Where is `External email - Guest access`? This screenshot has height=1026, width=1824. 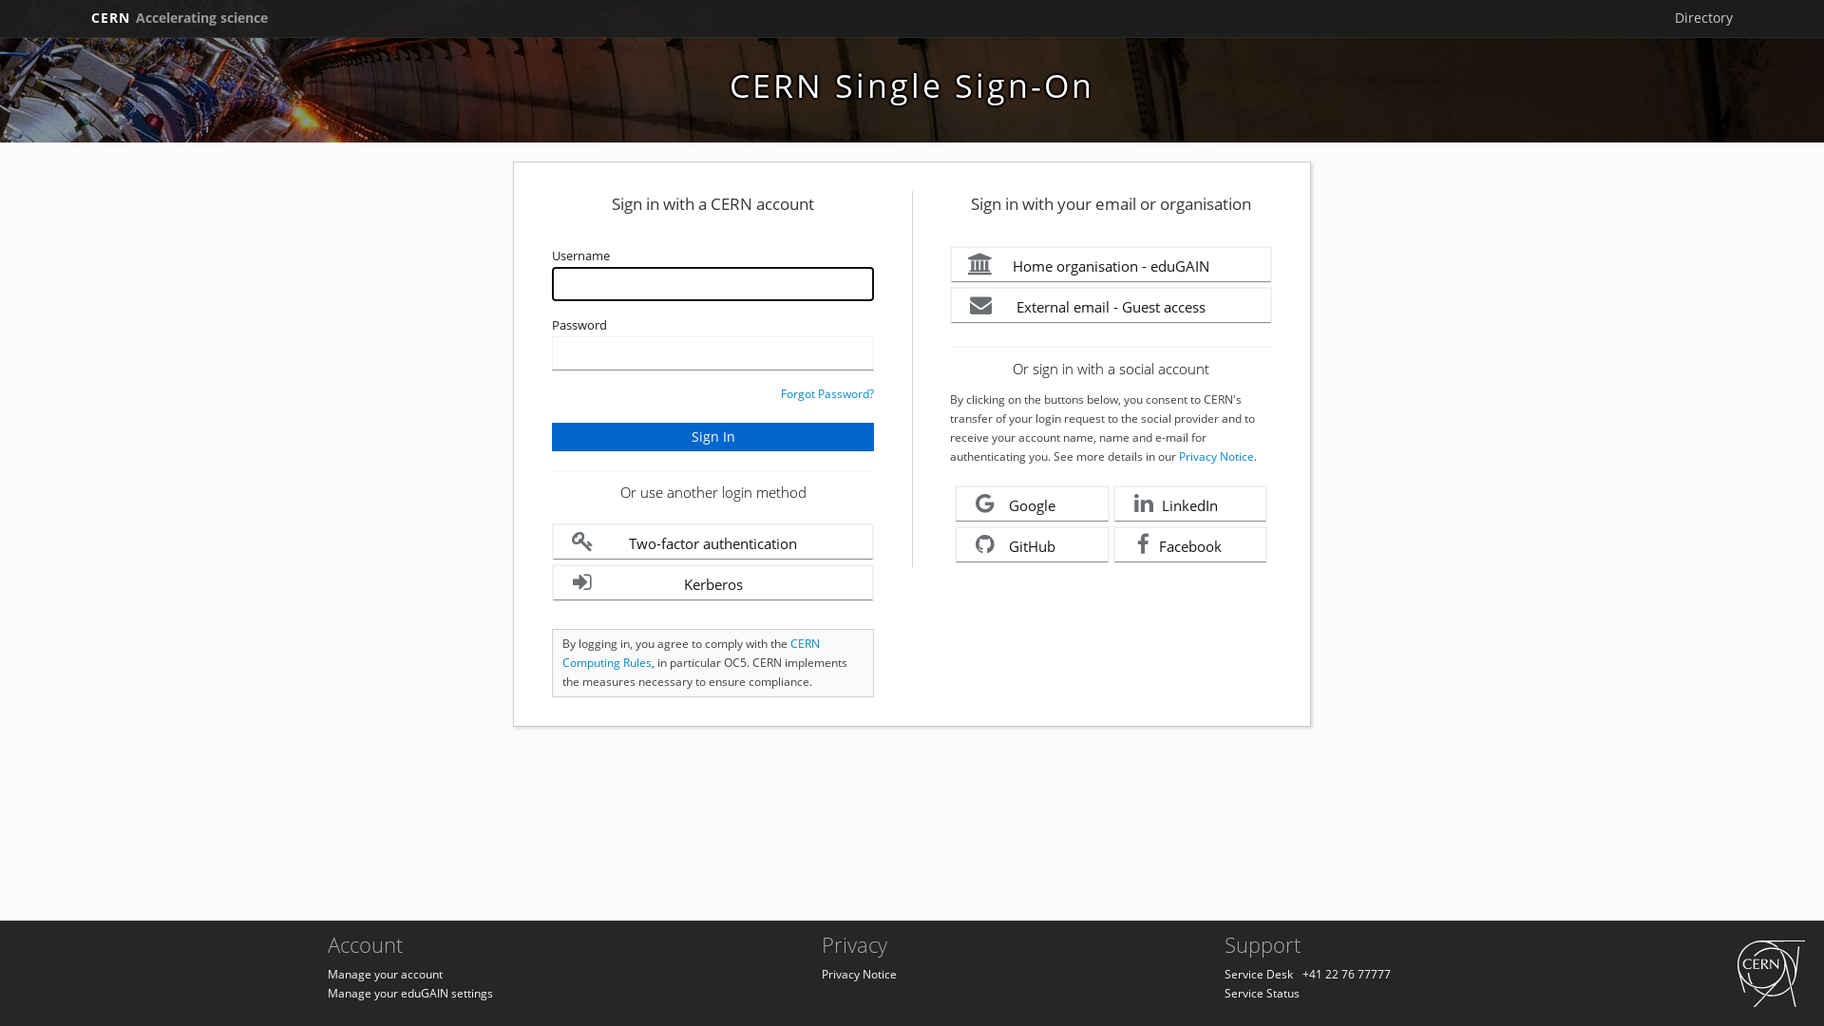
External email - Guest access is located at coordinates (1111, 306).